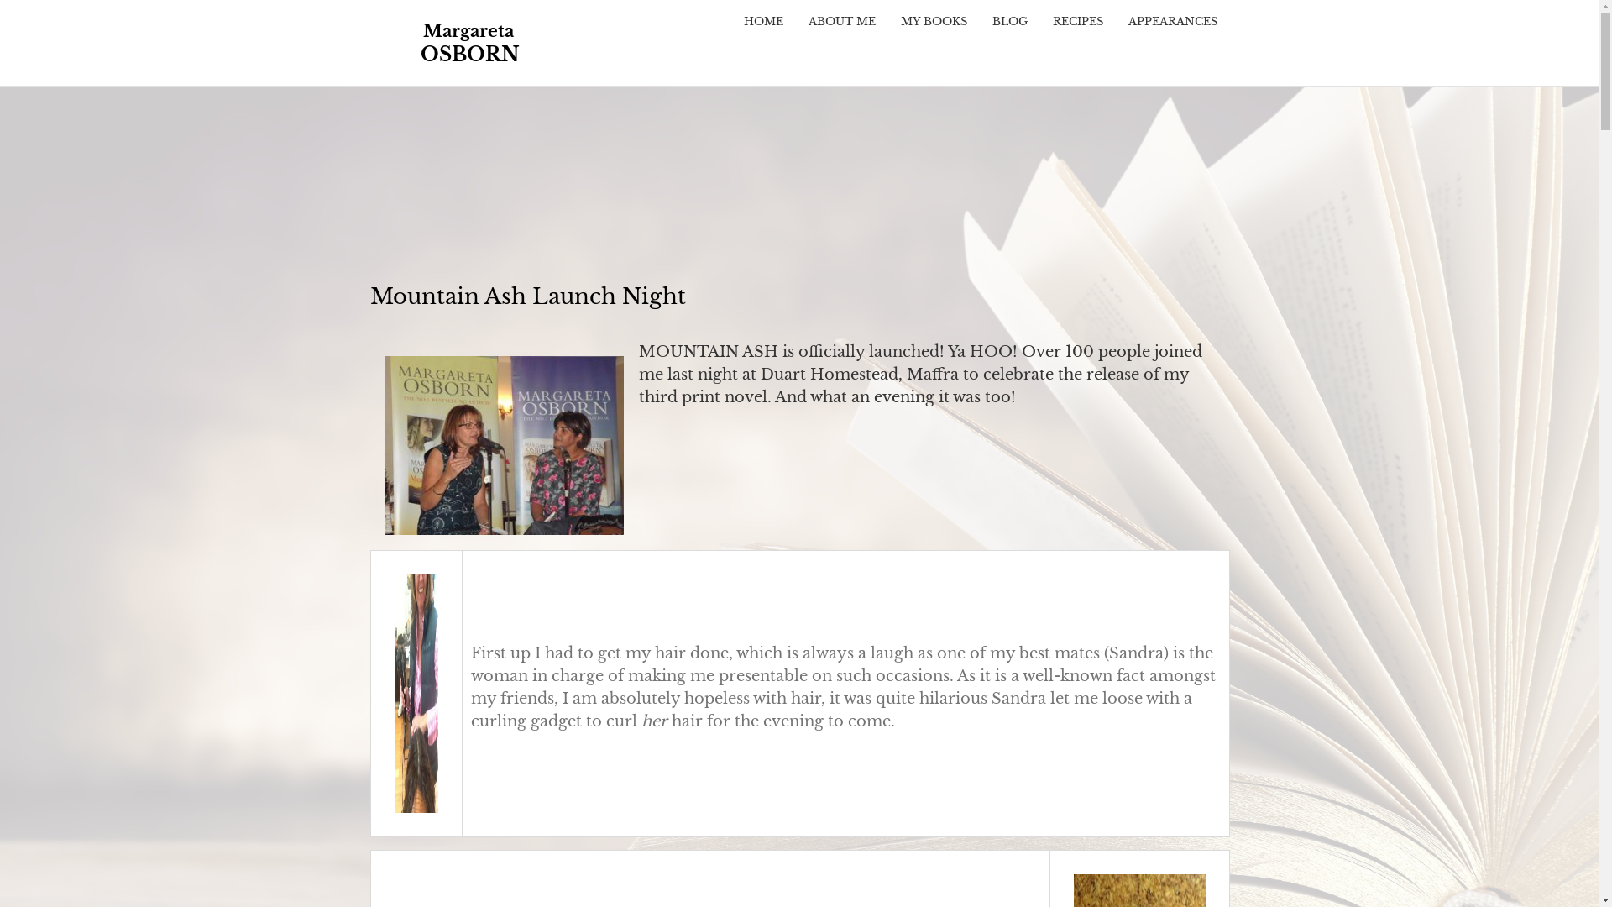  Describe the element at coordinates (1077, 22) in the screenshot. I see `RECIPES` at that location.